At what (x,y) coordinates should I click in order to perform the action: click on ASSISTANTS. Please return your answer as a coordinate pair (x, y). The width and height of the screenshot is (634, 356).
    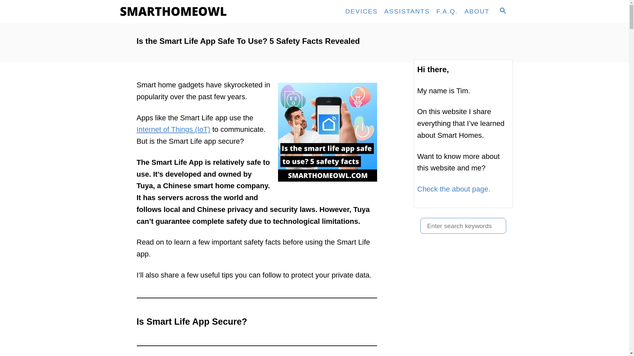
    Looking at the image, I should click on (407, 11).